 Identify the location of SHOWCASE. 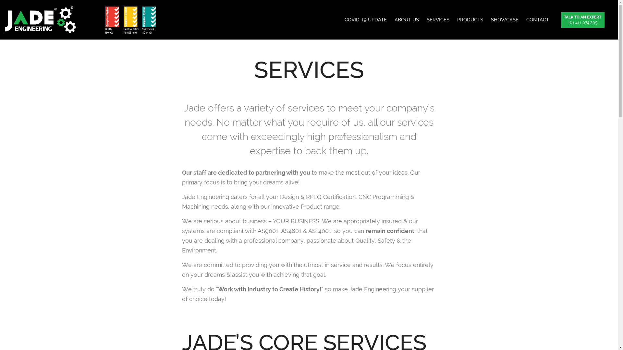
(504, 20).